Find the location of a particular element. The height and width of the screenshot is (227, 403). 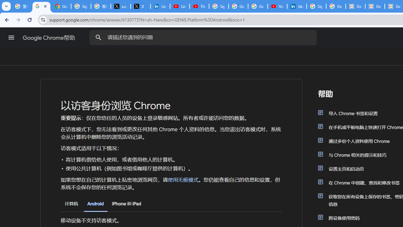

Reload is located at coordinates (30, 20).